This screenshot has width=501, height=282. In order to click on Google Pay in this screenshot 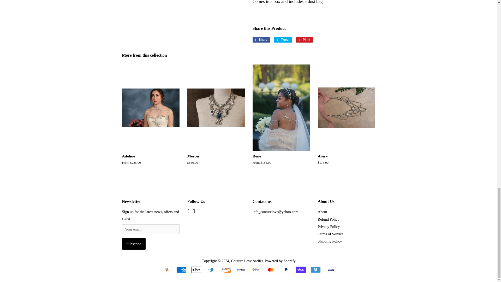, I will do `click(181, 269)`.